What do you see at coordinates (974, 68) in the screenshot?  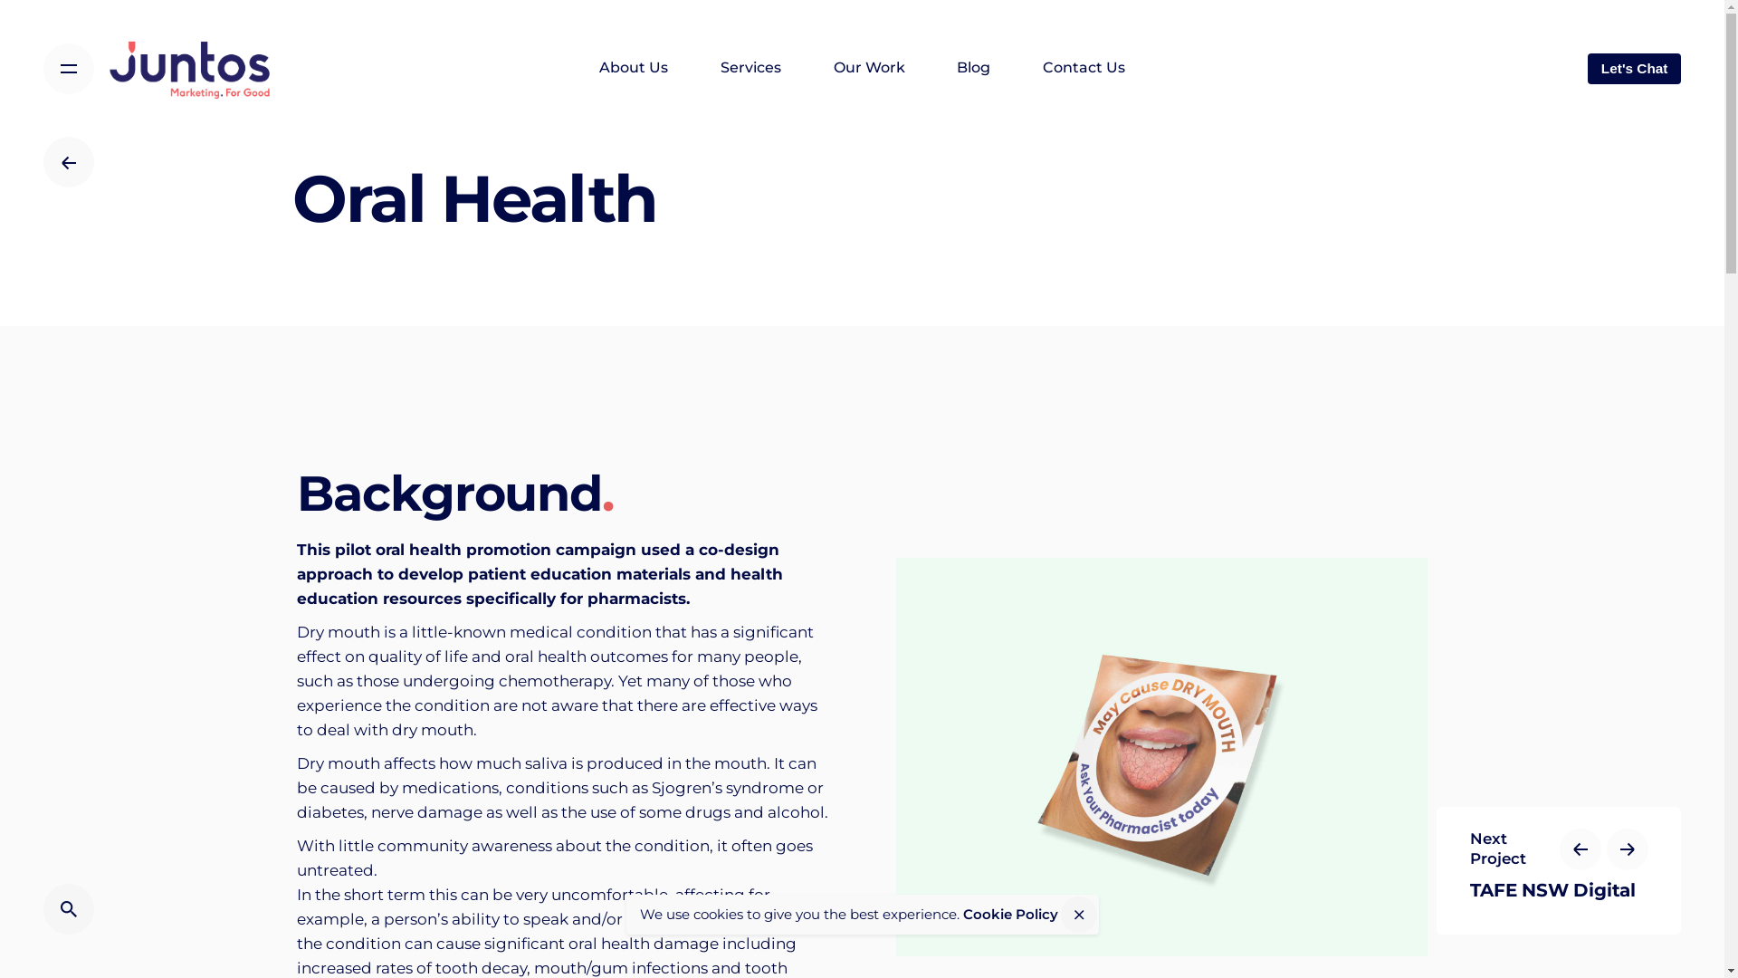 I see `Blog` at bounding box center [974, 68].